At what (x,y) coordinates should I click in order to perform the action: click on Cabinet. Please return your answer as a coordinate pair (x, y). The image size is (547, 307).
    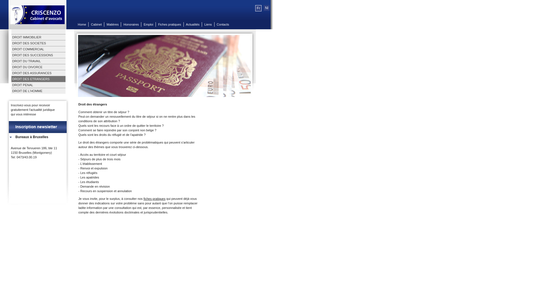
    Looking at the image, I should click on (96, 24).